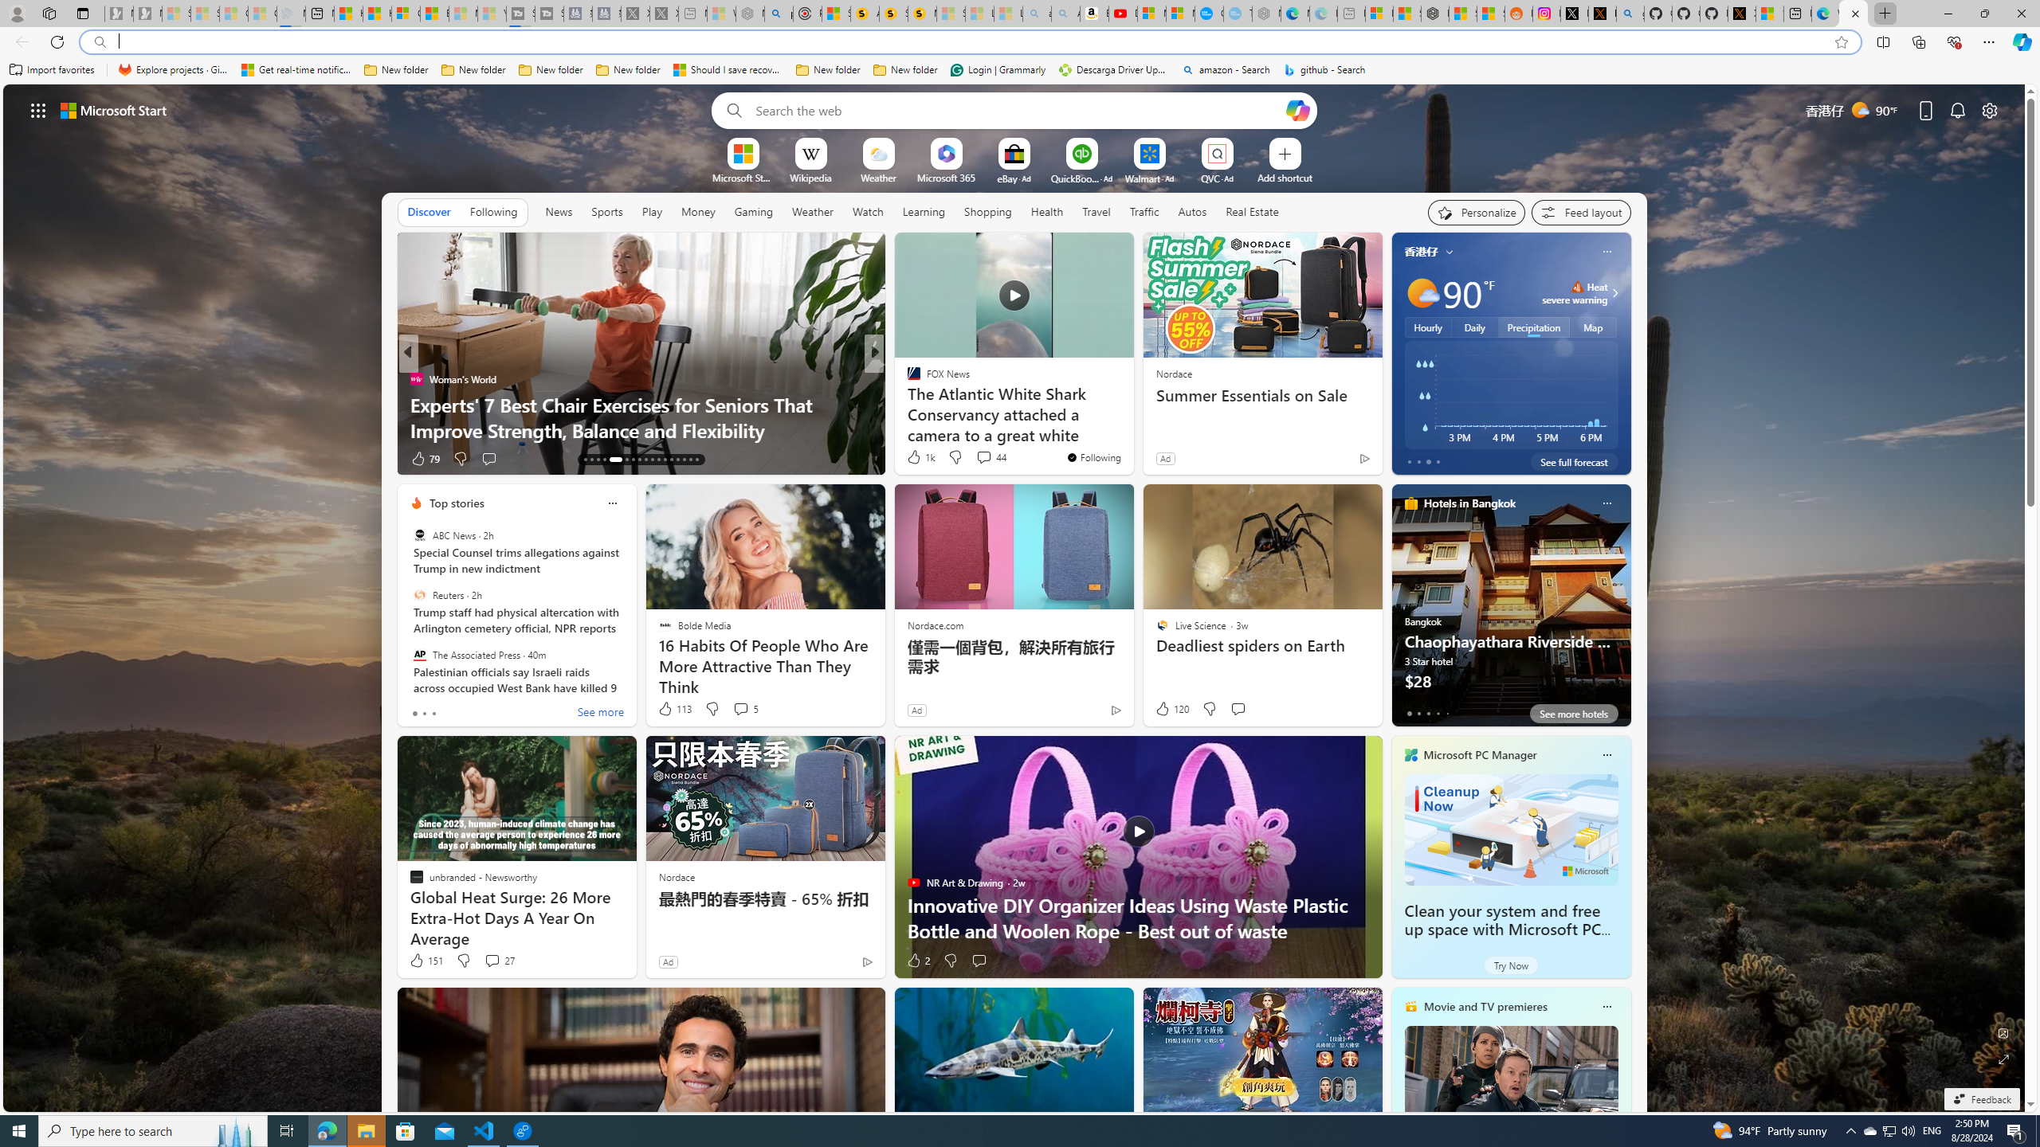 This screenshot has width=2040, height=1147. I want to click on Nordace, so click(677, 876).